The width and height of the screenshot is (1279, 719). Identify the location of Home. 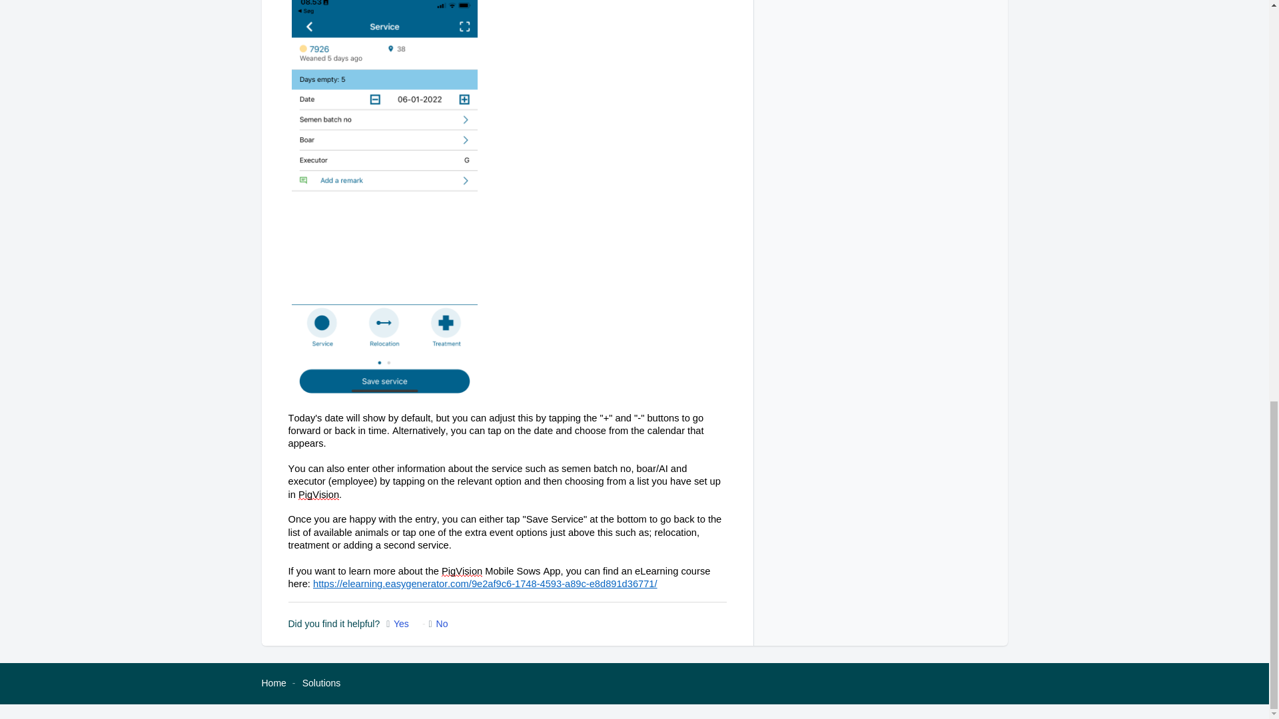
(273, 683).